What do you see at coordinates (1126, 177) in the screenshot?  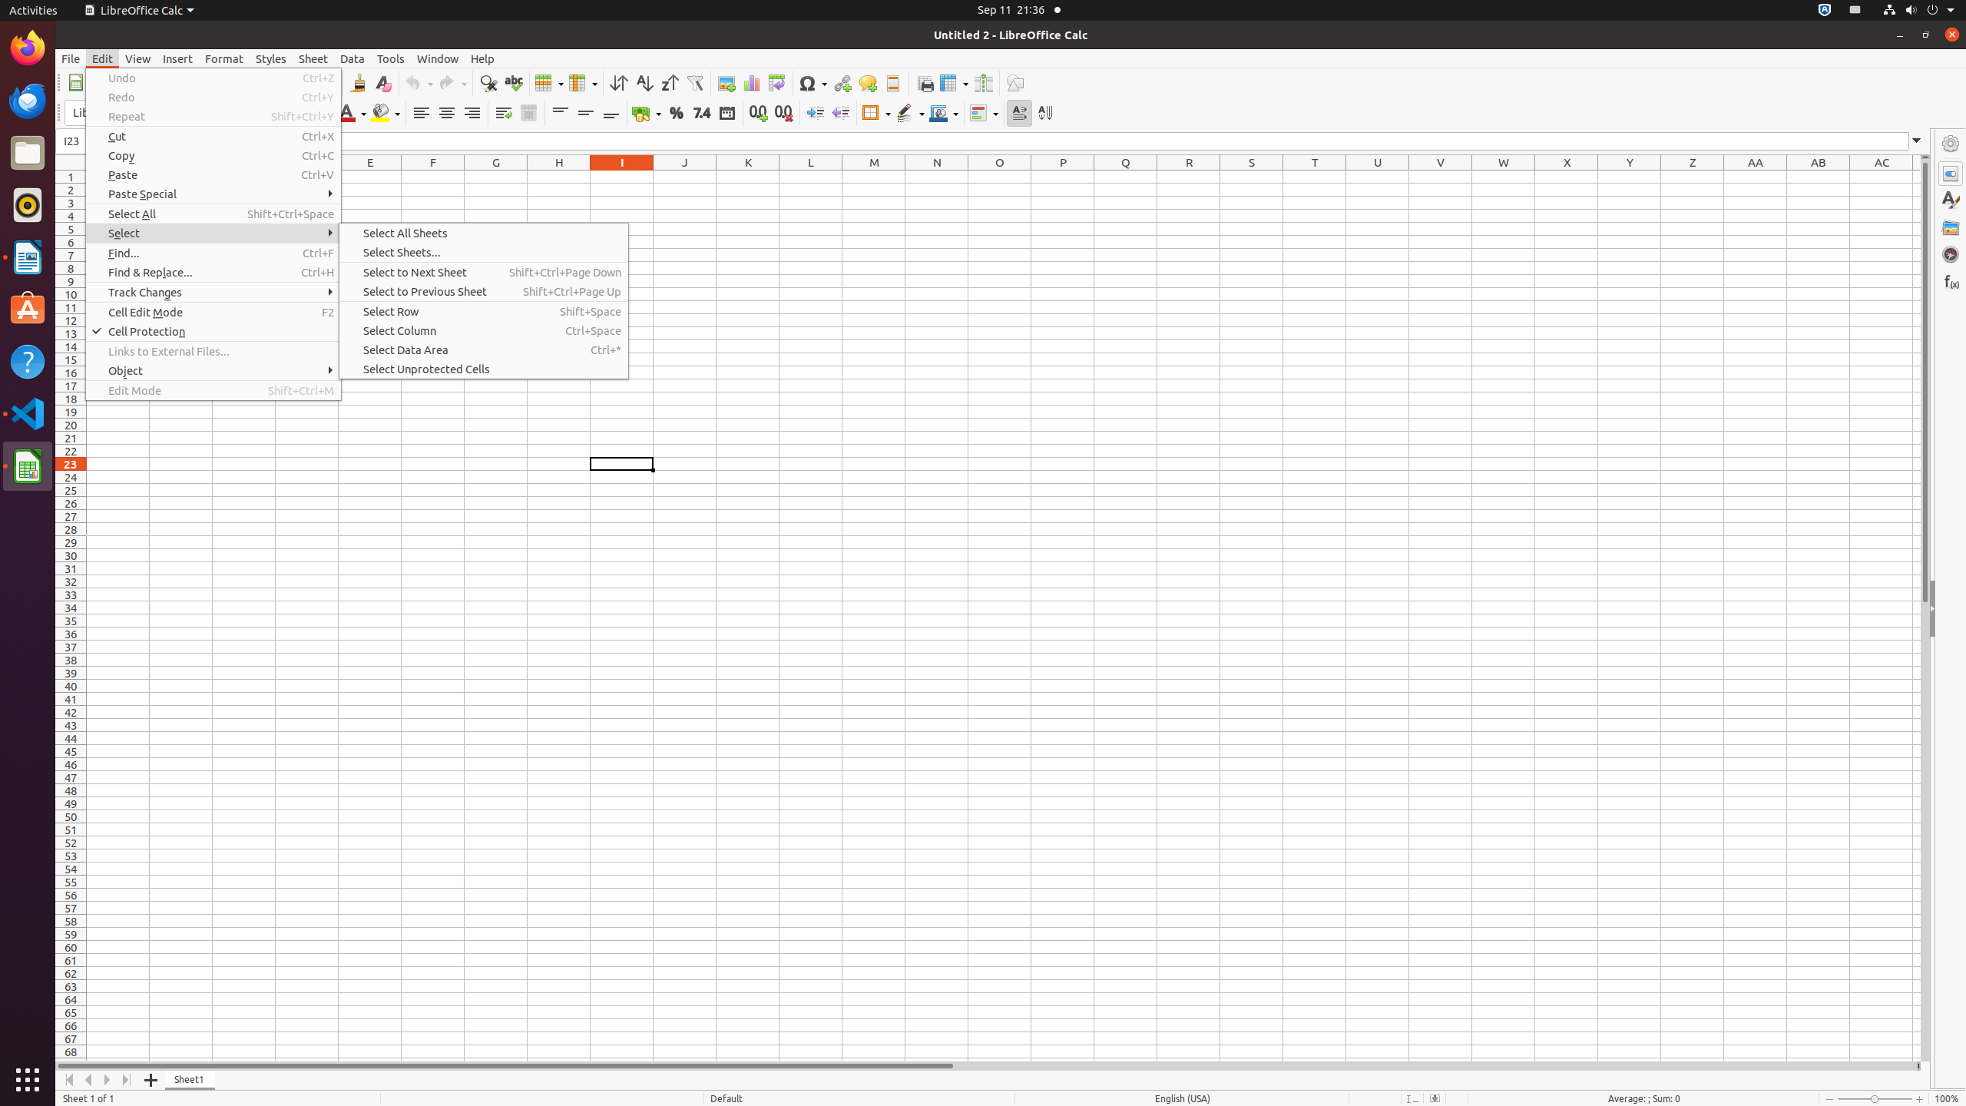 I see `Q1` at bounding box center [1126, 177].